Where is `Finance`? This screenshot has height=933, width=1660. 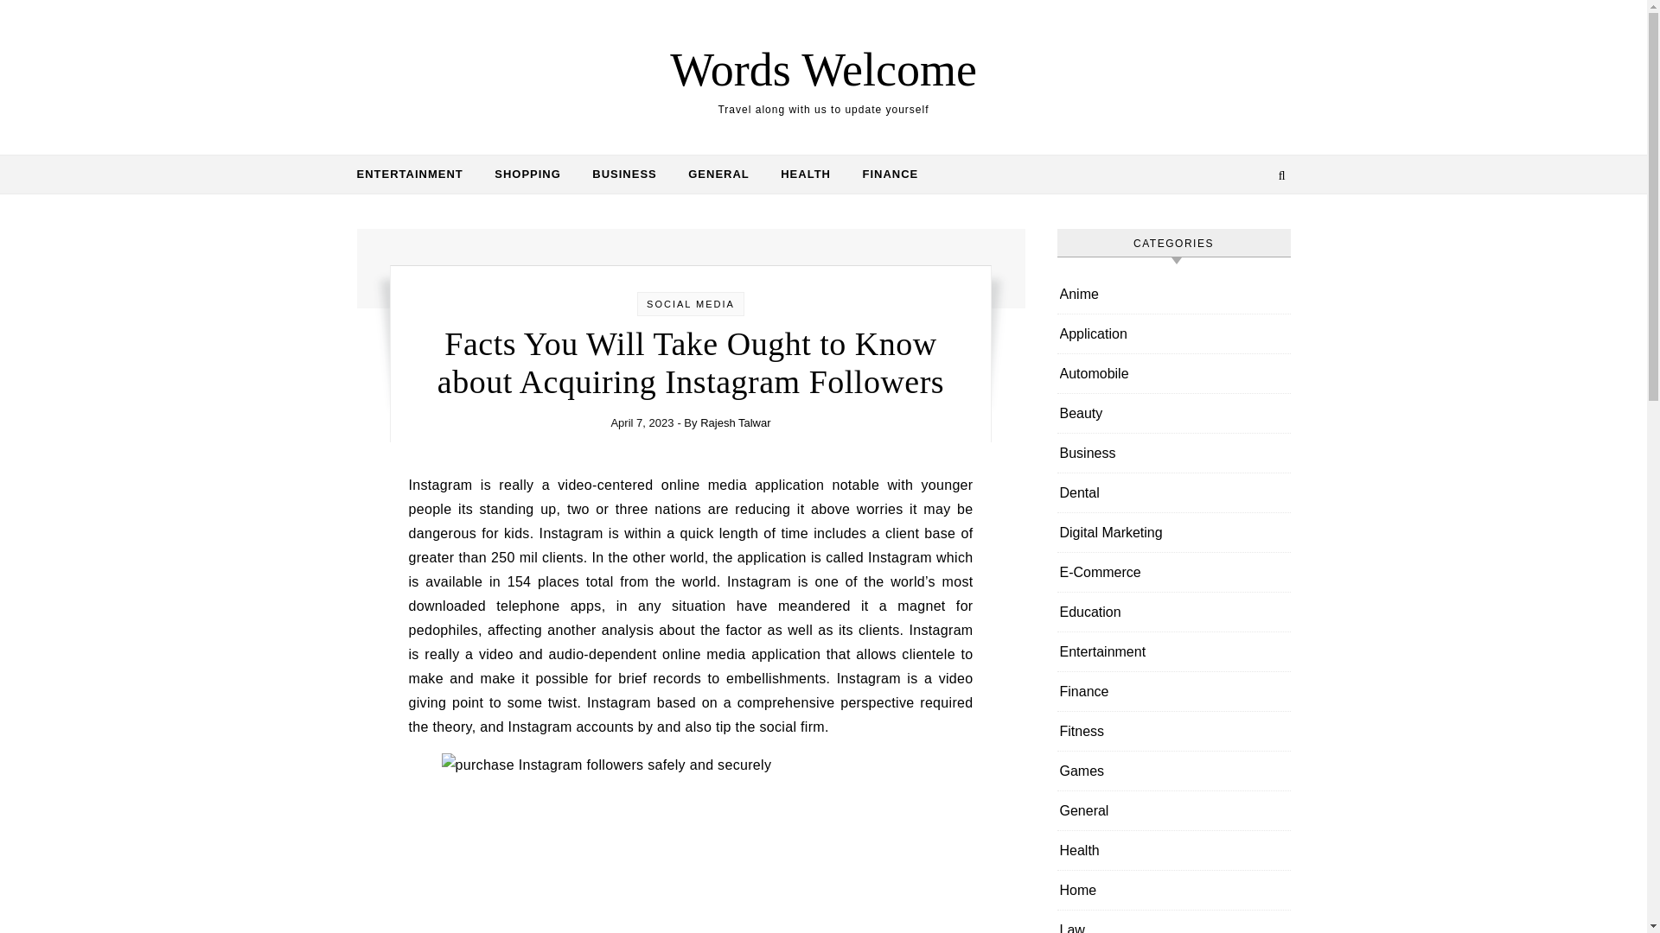
Finance is located at coordinates (1084, 691).